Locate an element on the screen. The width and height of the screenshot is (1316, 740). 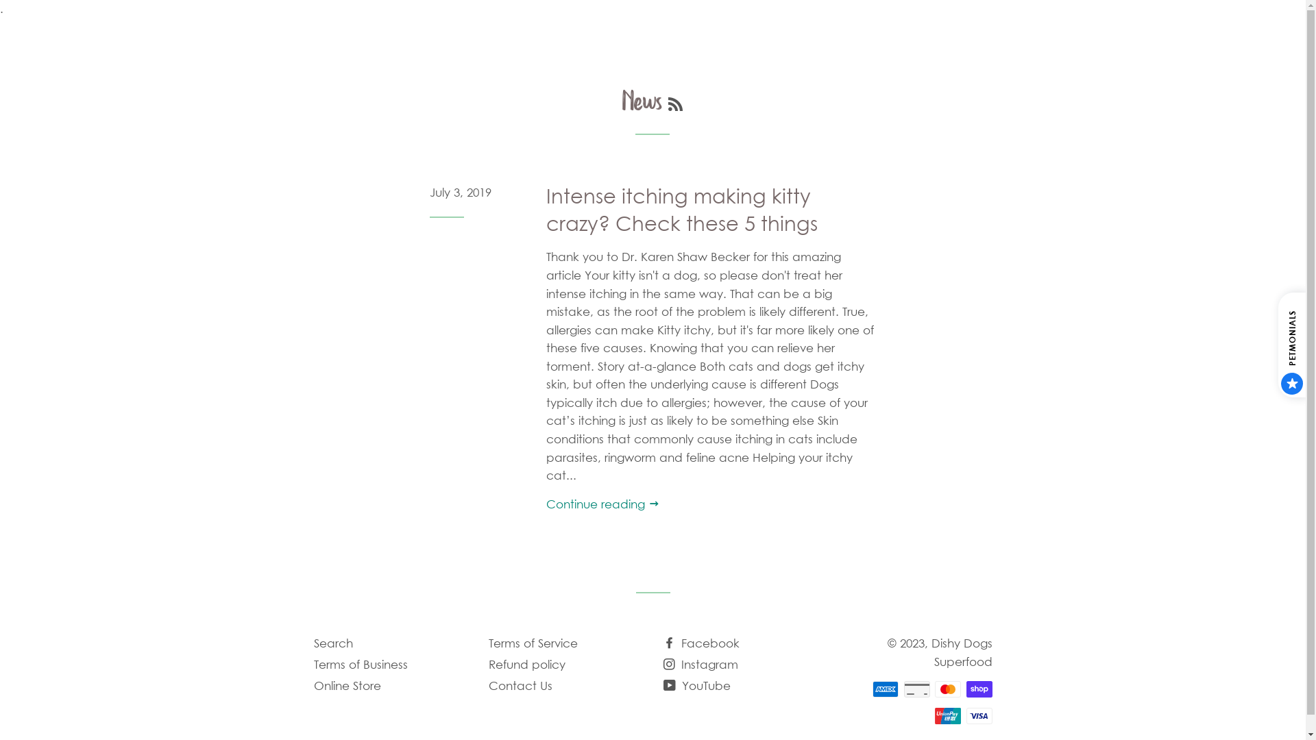
Instagram is located at coordinates (700, 665).